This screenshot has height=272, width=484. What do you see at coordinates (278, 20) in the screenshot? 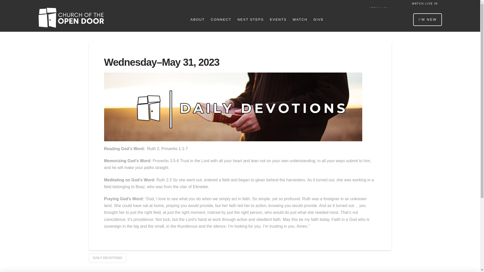
I see `EVENTS` at bounding box center [278, 20].